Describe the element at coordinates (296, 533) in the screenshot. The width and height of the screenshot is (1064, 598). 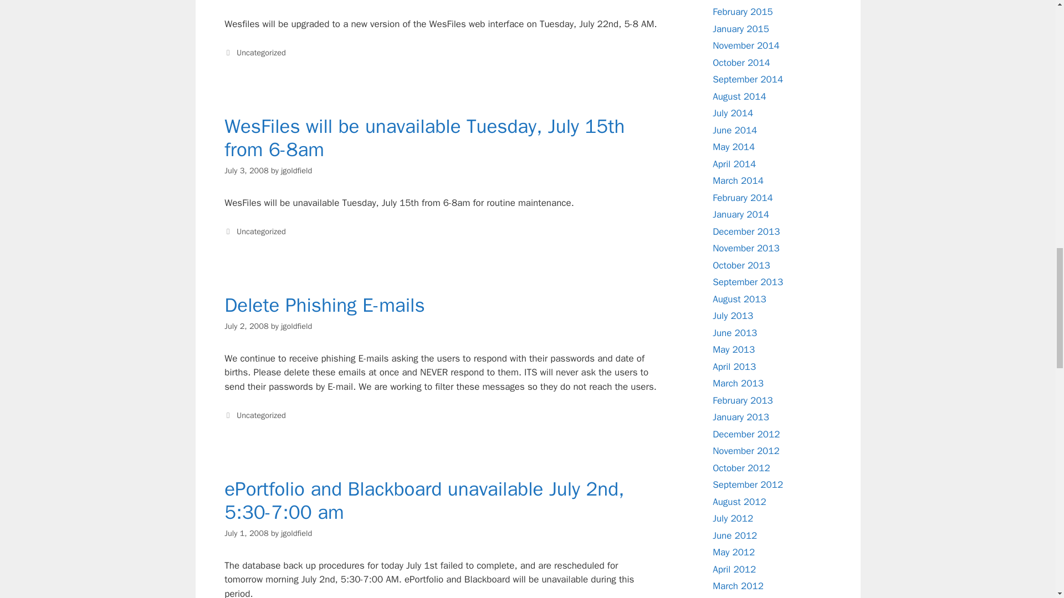
I see `View all posts by jgoldfield` at that location.